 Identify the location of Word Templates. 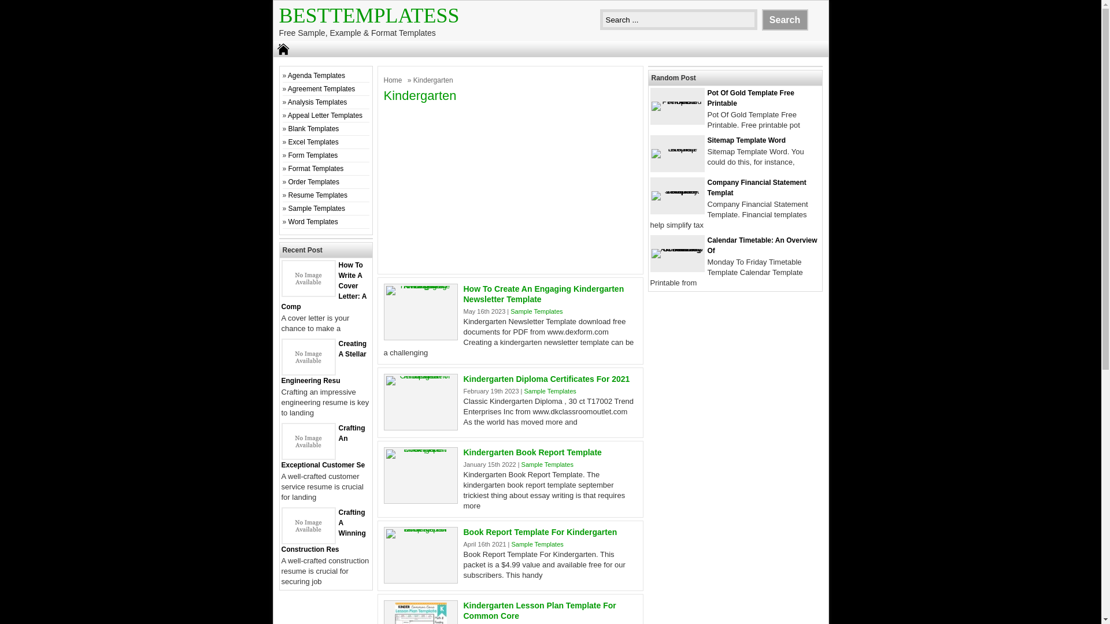
(313, 221).